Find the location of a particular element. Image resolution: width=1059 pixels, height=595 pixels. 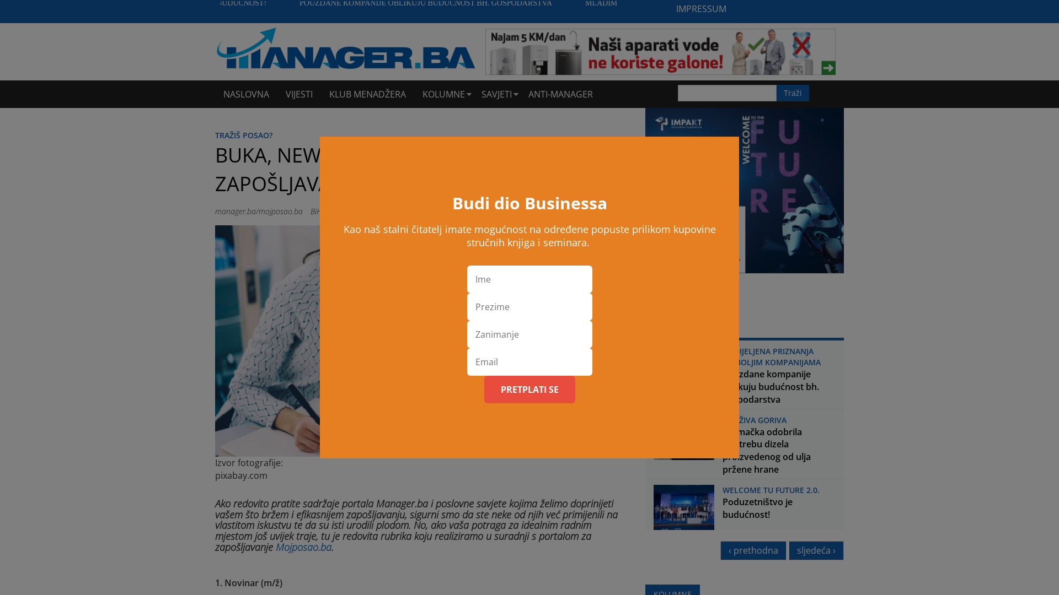

Mojposao.ba is located at coordinates (303, 547).